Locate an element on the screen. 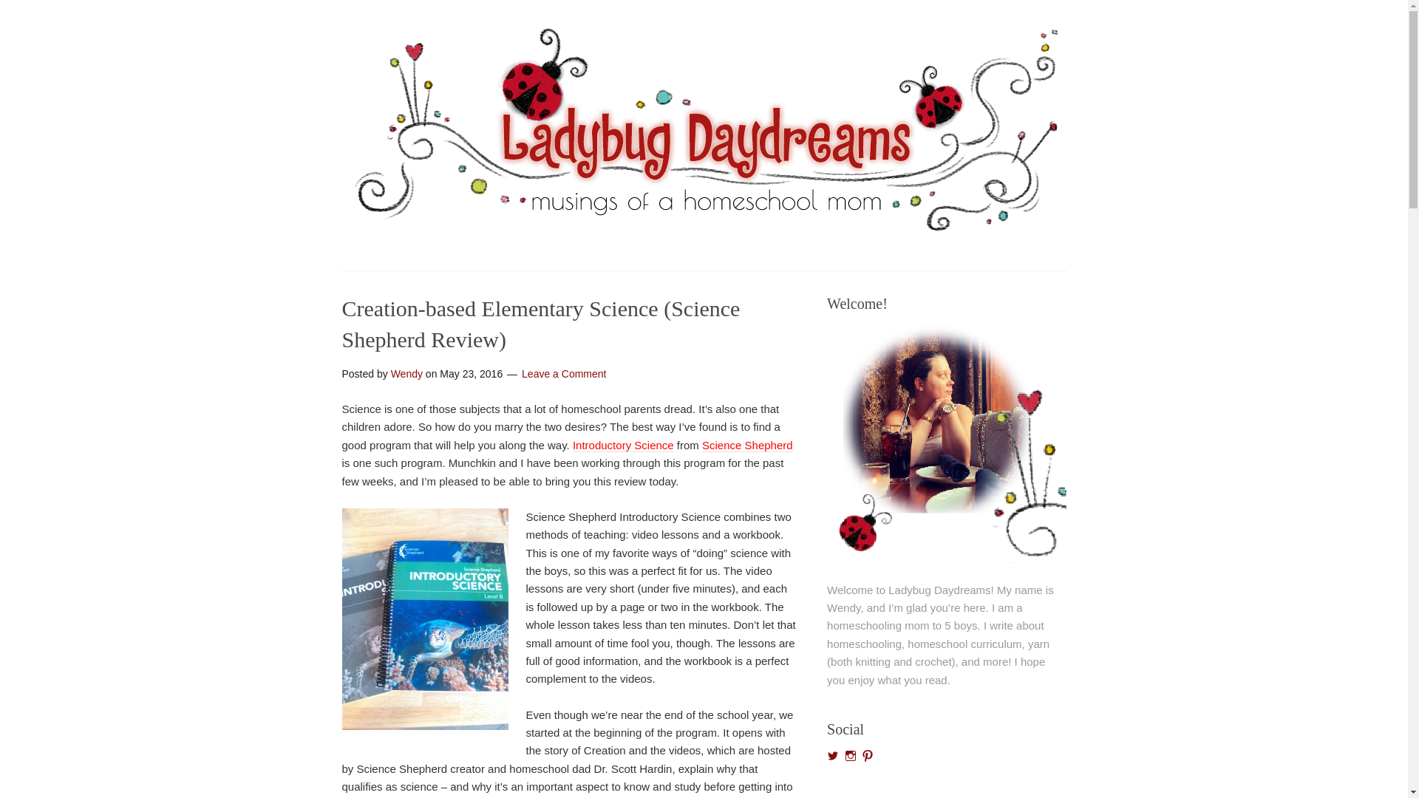 The width and height of the screenshot is (1419, 798). Introductory Science is located at coordinates (624, 446).